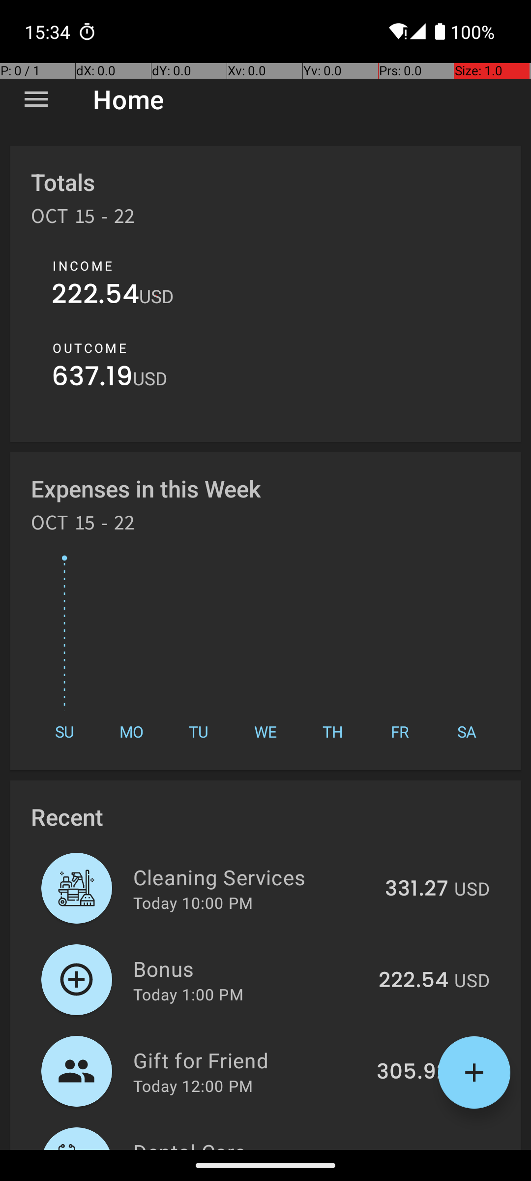  What do you see at coordinates (254, 877) in the screenshot?
I see `Cleaning Services` at bounding box center [254, 877].